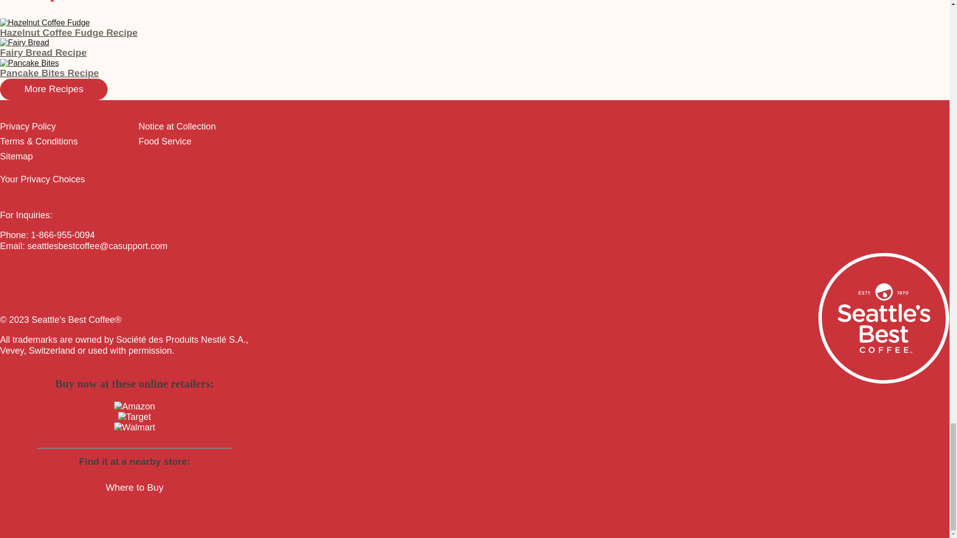  I want to click on More Recipes, so click(54, 89).